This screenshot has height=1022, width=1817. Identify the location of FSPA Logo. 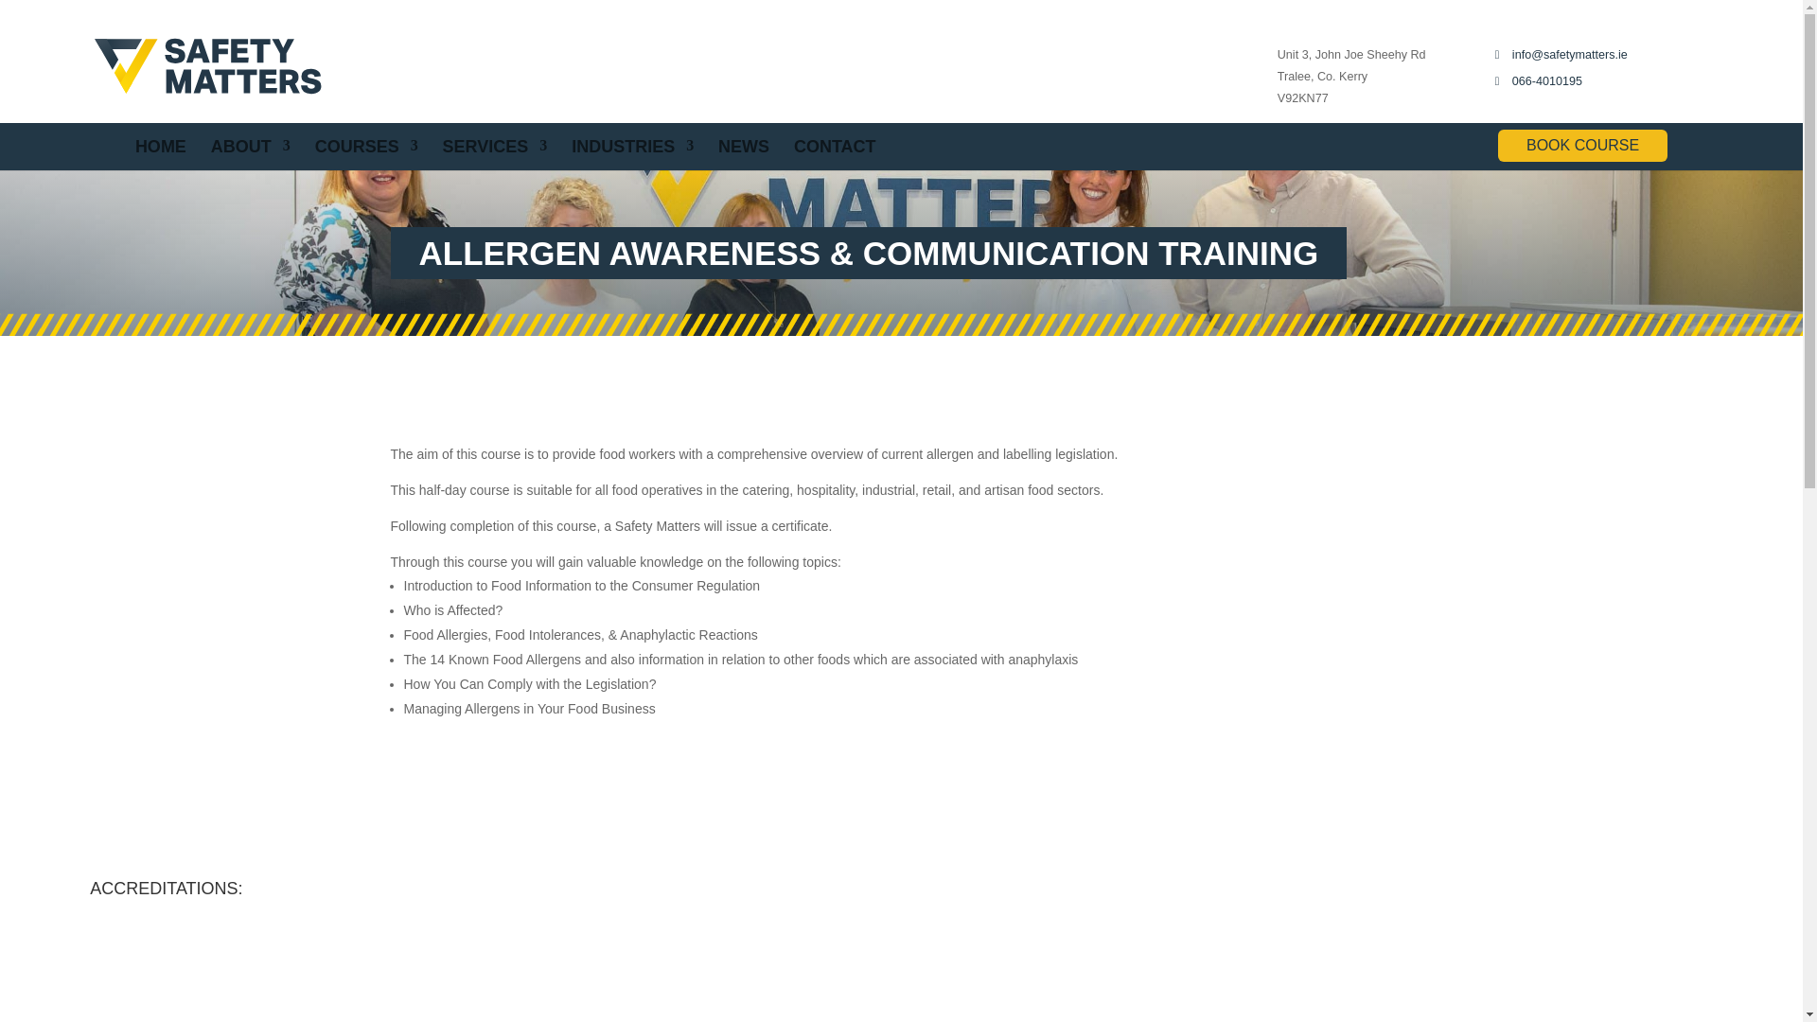
(1596, 963).